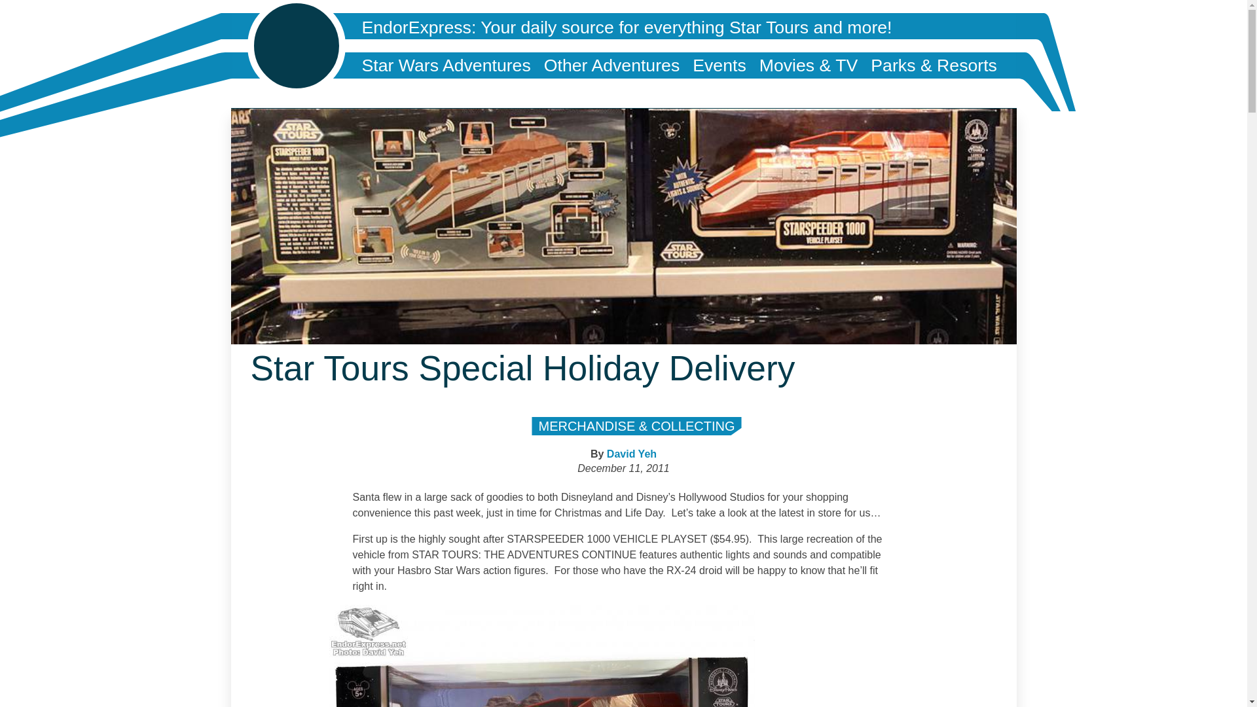 This screenshot has width=1257, height=707. I want to click on About, so click(384, 91).